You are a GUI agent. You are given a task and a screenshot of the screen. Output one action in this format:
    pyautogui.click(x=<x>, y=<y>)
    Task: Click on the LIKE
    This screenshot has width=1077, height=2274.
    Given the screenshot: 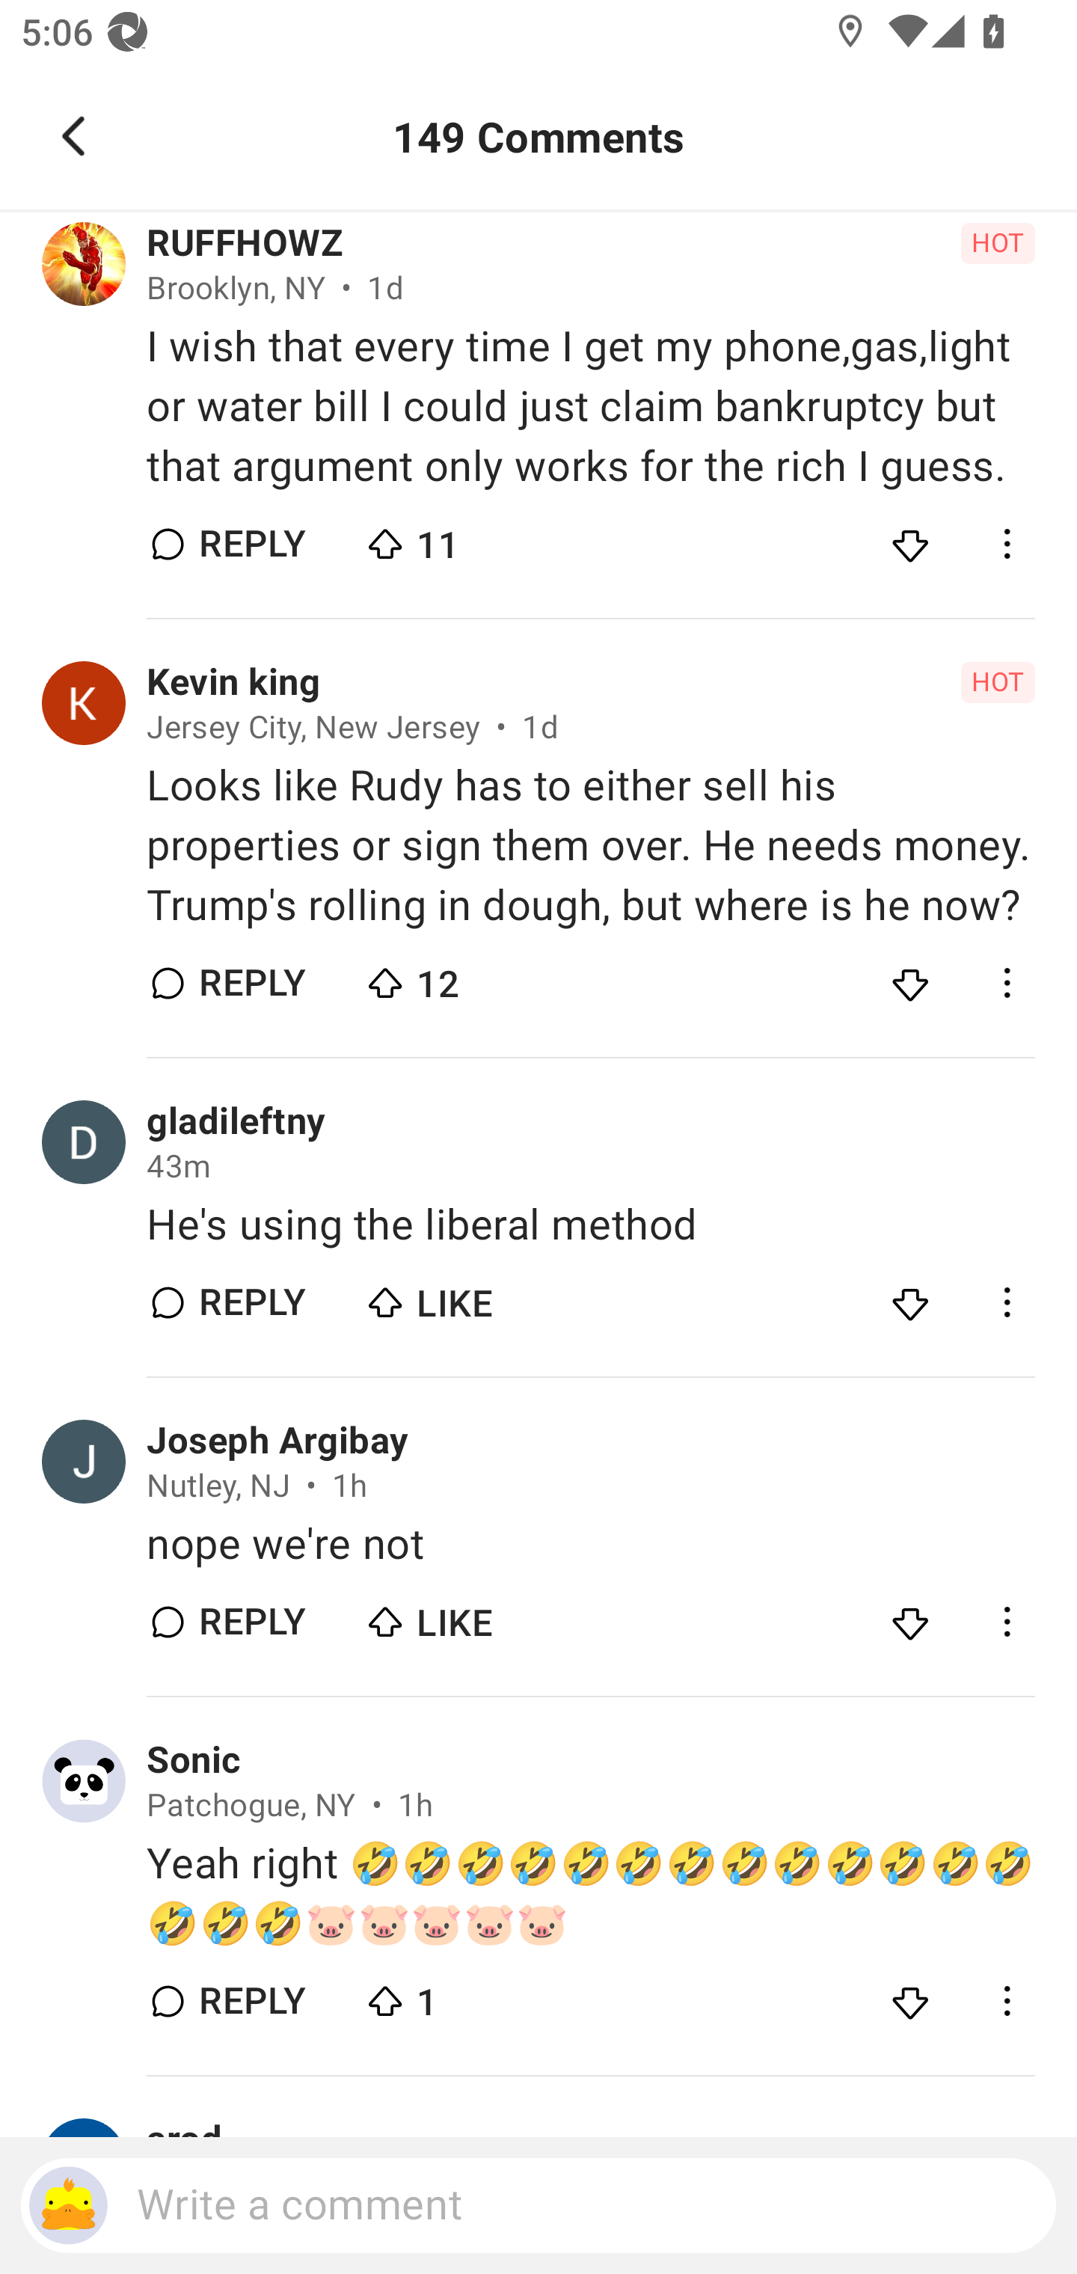 What is the action you would take?
    pyautogui.click(x=465, y=1616)
    